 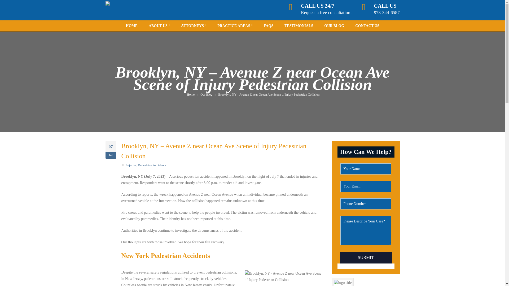 What do you see at coordinates (194, 26) in the screenshot?
I see `PRACTICE AREAS` at bounding box center [194, 26].